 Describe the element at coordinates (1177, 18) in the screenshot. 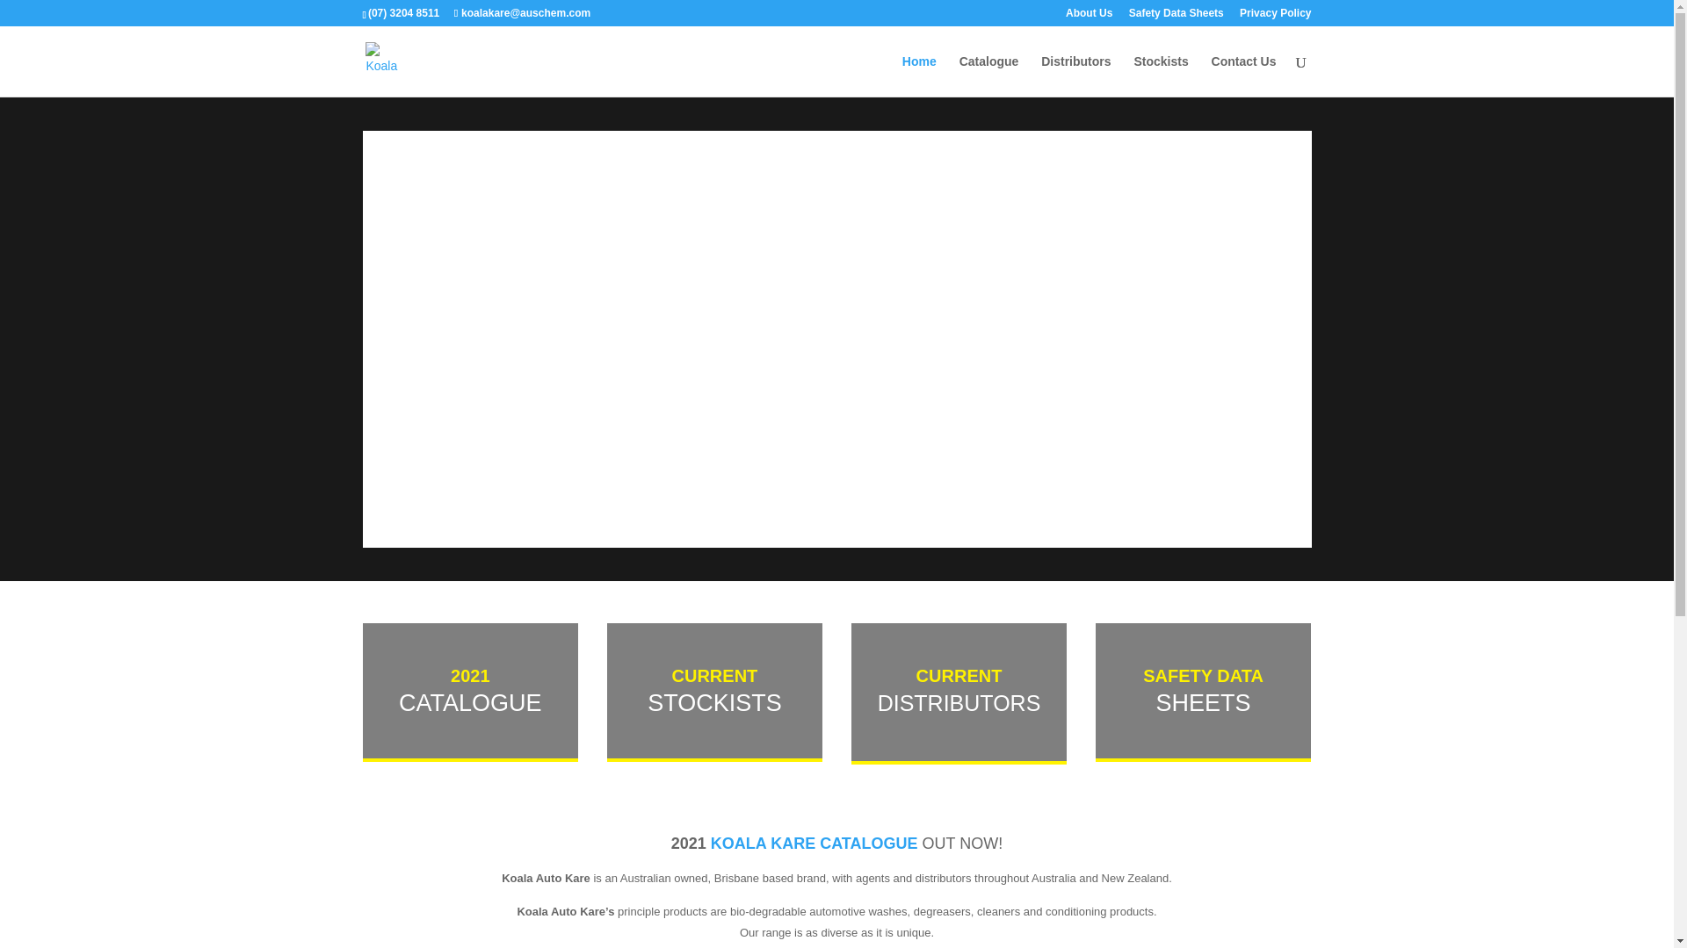

I see `Safety Data Sheets` at that location.